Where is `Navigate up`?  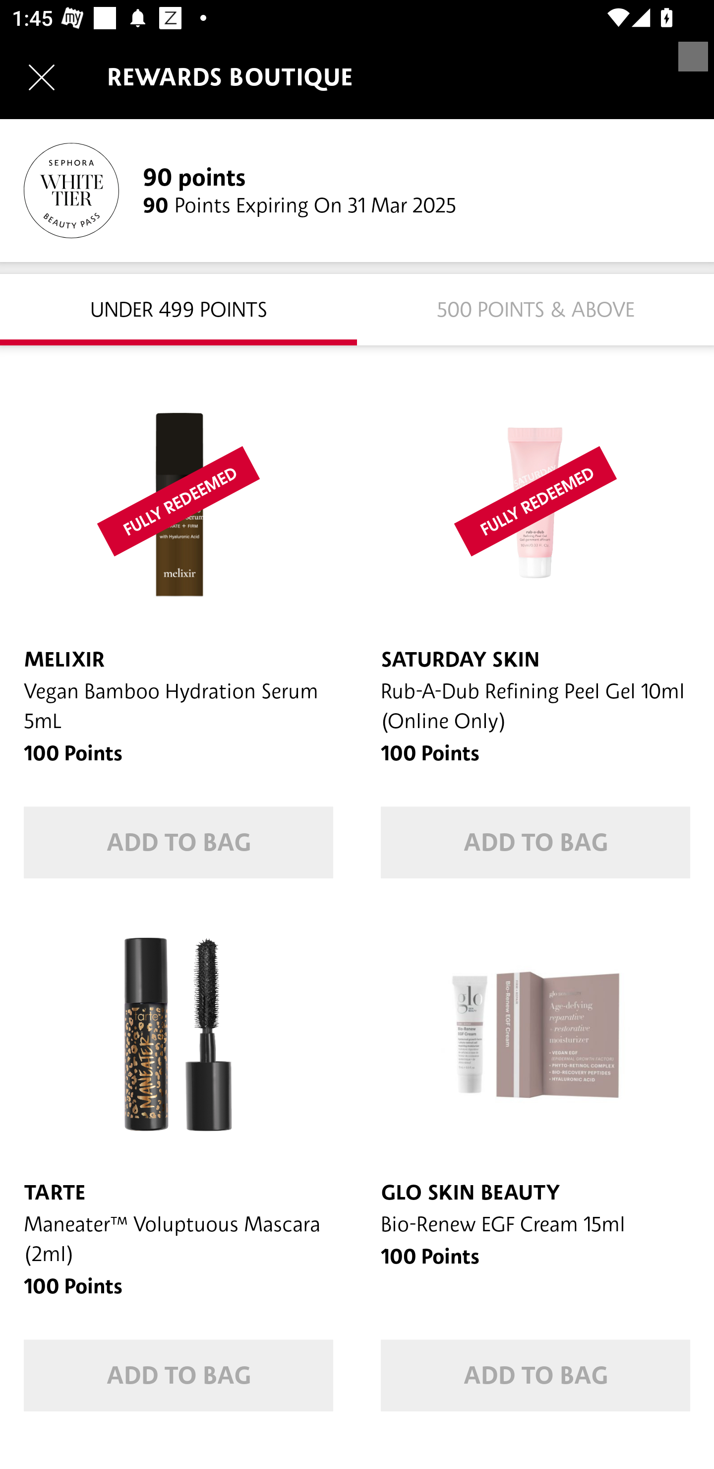 Navigate up is located at coordinates (42, 77).